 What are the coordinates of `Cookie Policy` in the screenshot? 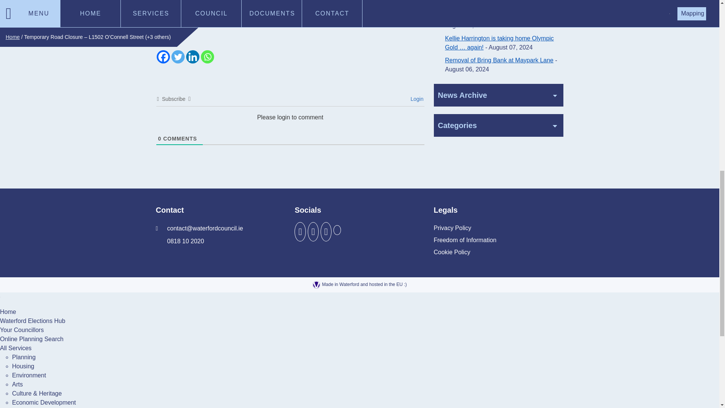 It's located at (452, 252).